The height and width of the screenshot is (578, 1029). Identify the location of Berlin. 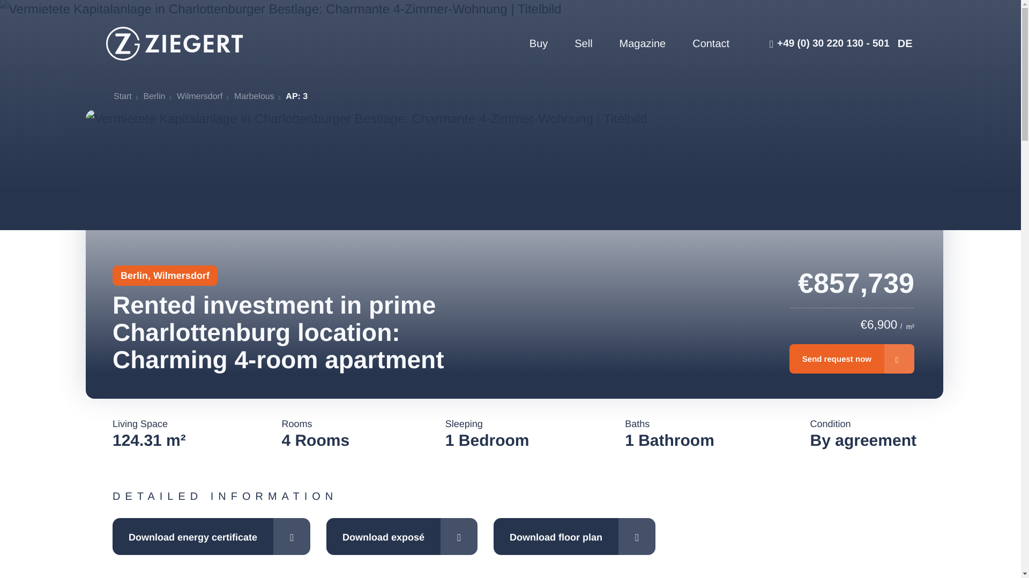
(153, 96).